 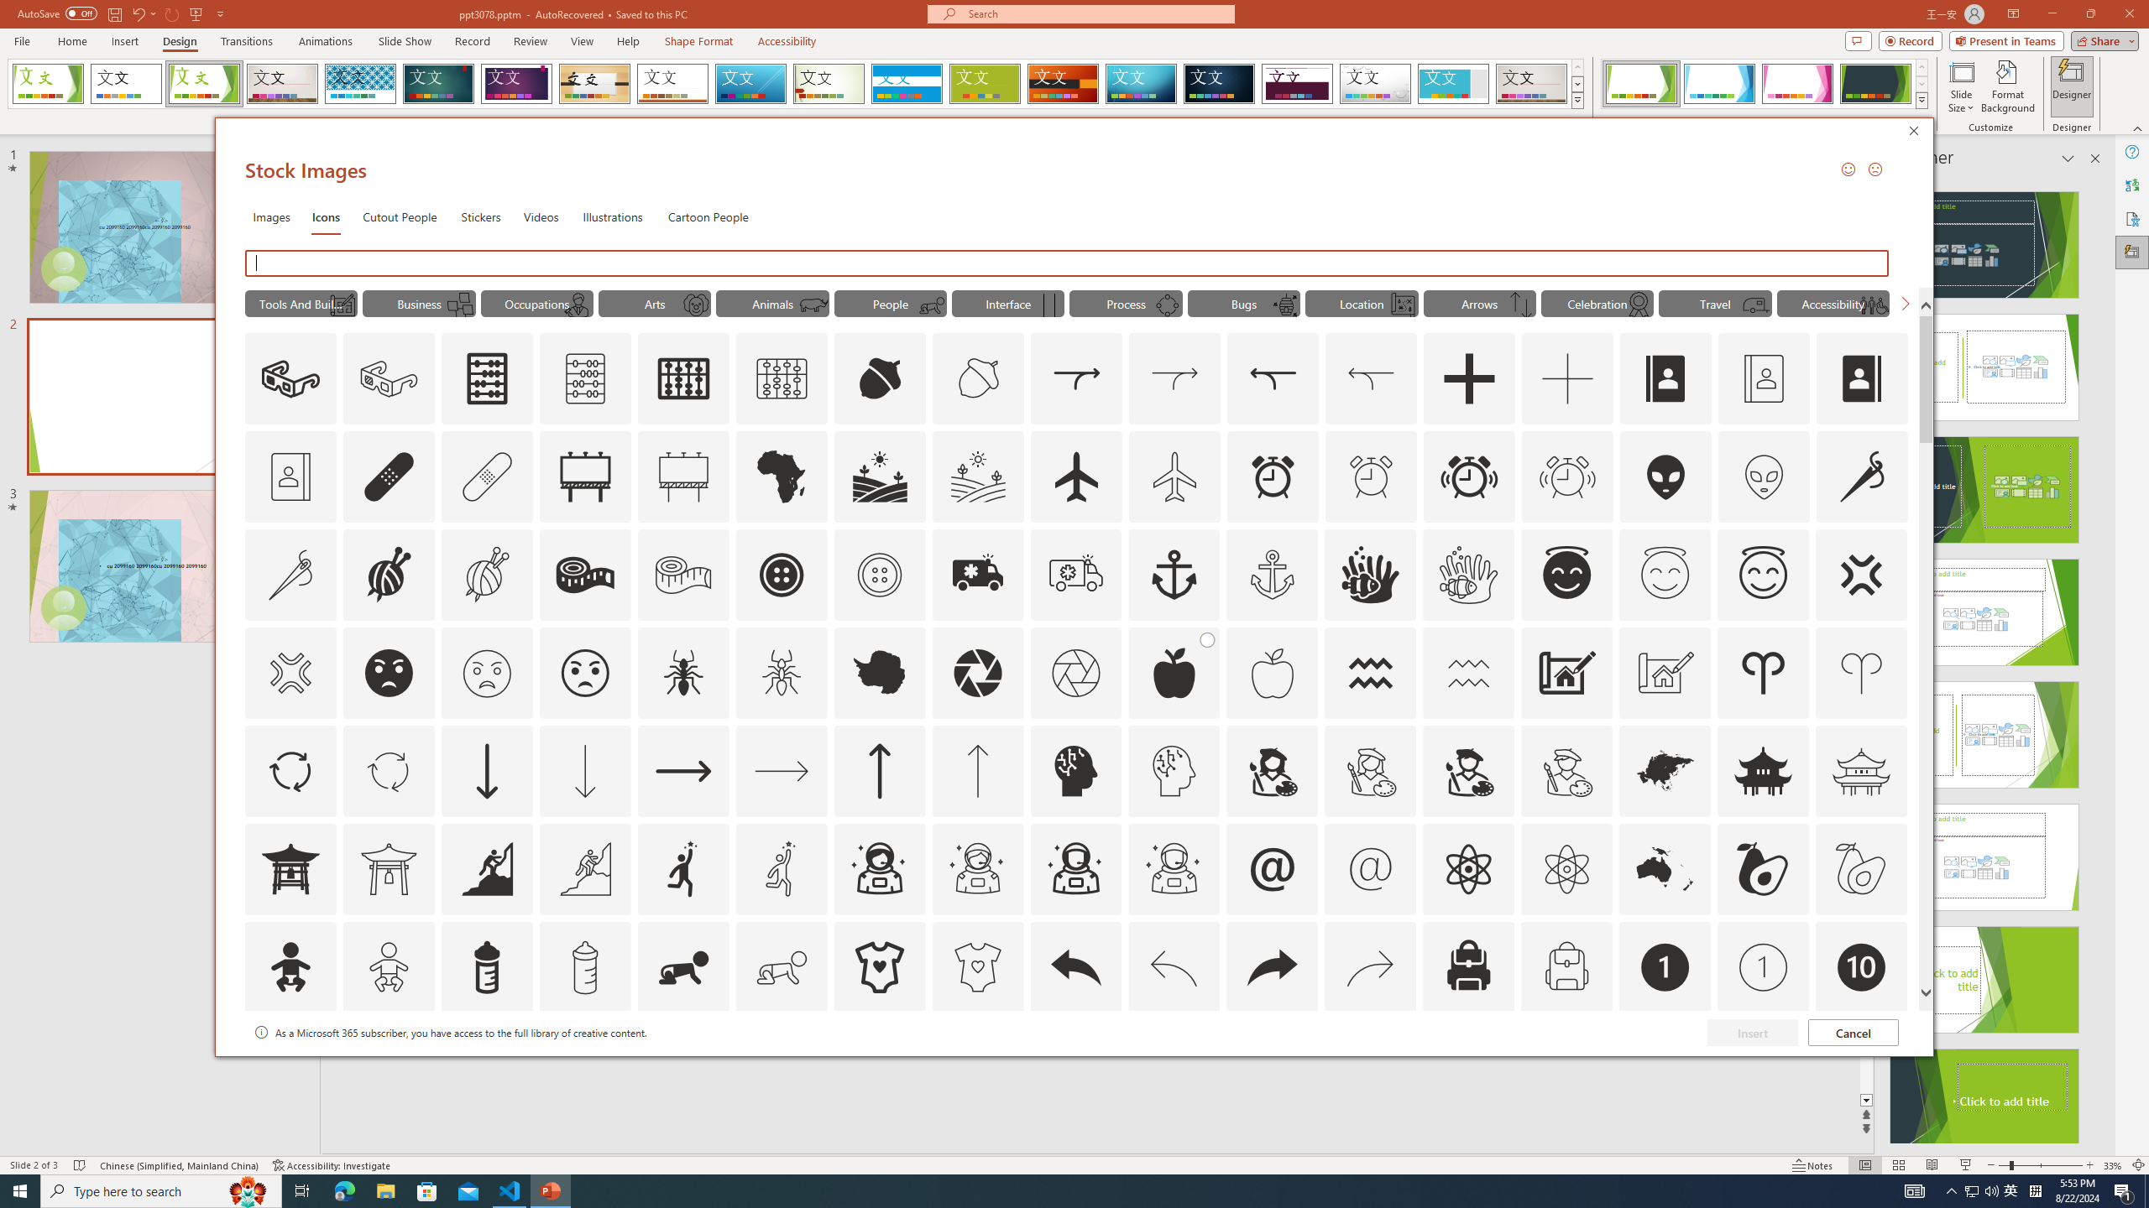 I want to click on Circuit, so click(x=1141, y=84).